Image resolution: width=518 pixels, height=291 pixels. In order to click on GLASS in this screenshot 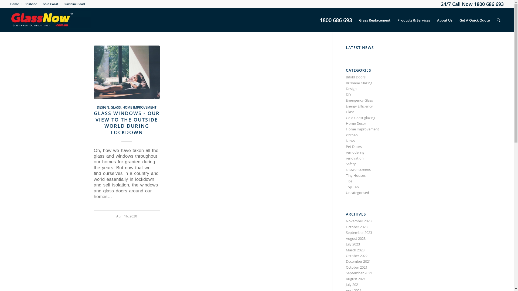, I will do `click(116, 107)`.